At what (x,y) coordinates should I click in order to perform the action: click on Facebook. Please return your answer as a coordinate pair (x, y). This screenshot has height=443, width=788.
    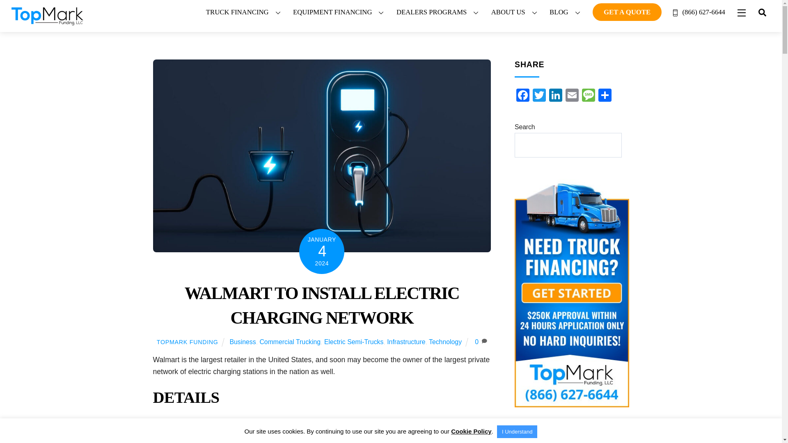
    Looking at the image, I should click on (523, 96).